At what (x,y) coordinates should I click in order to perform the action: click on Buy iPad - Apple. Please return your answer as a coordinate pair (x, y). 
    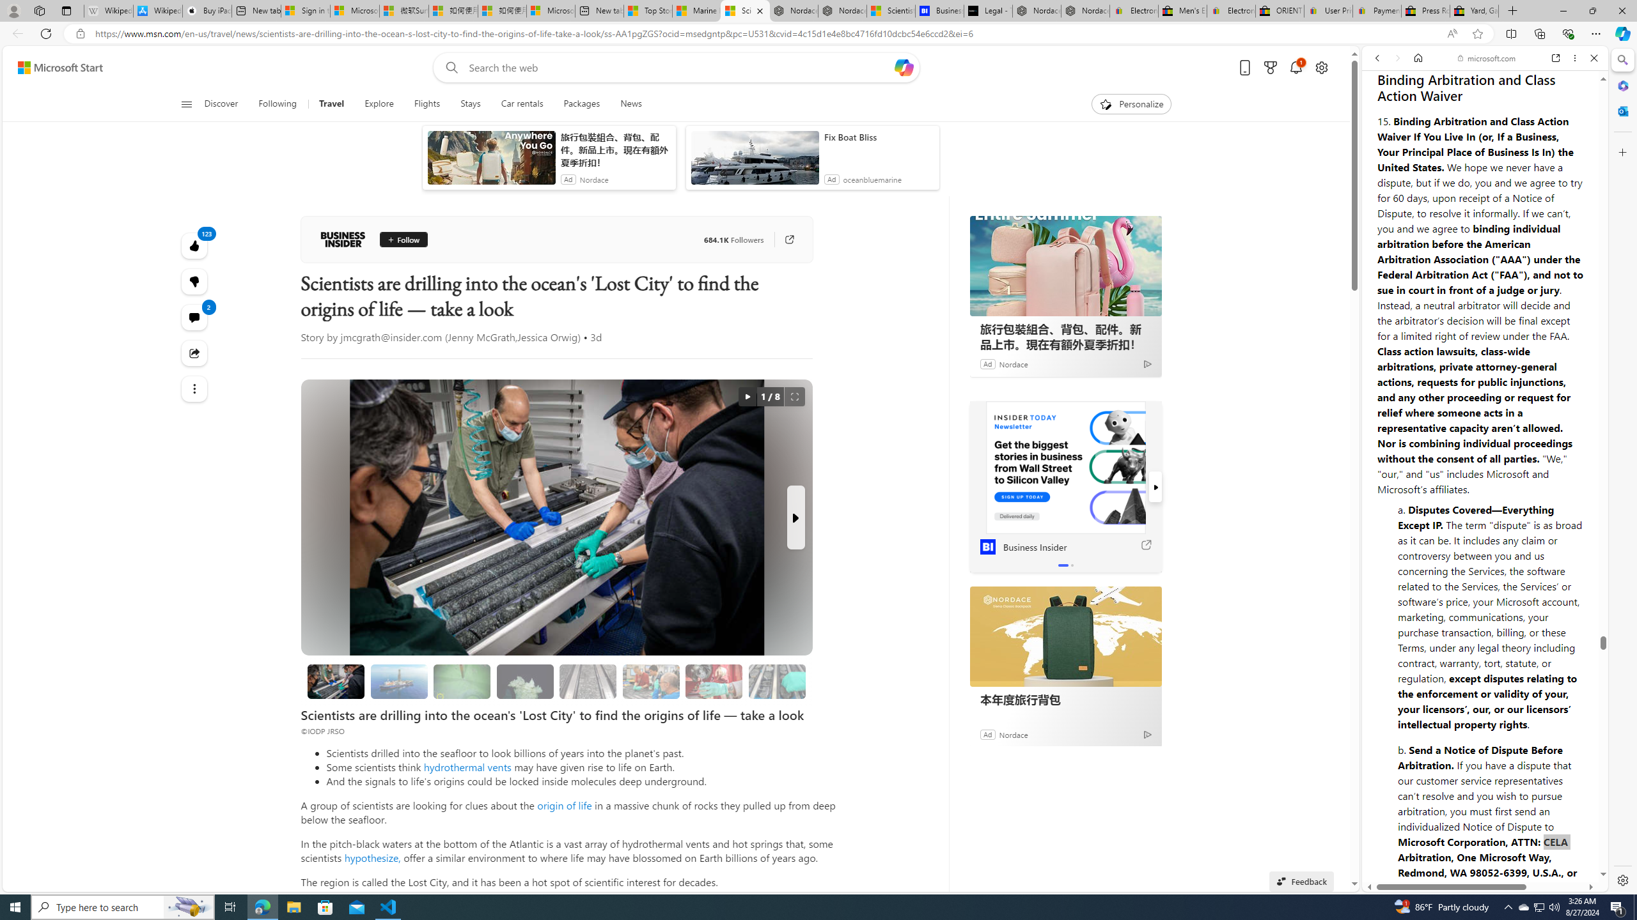
    Looking at the image, I should click on (207, 11).